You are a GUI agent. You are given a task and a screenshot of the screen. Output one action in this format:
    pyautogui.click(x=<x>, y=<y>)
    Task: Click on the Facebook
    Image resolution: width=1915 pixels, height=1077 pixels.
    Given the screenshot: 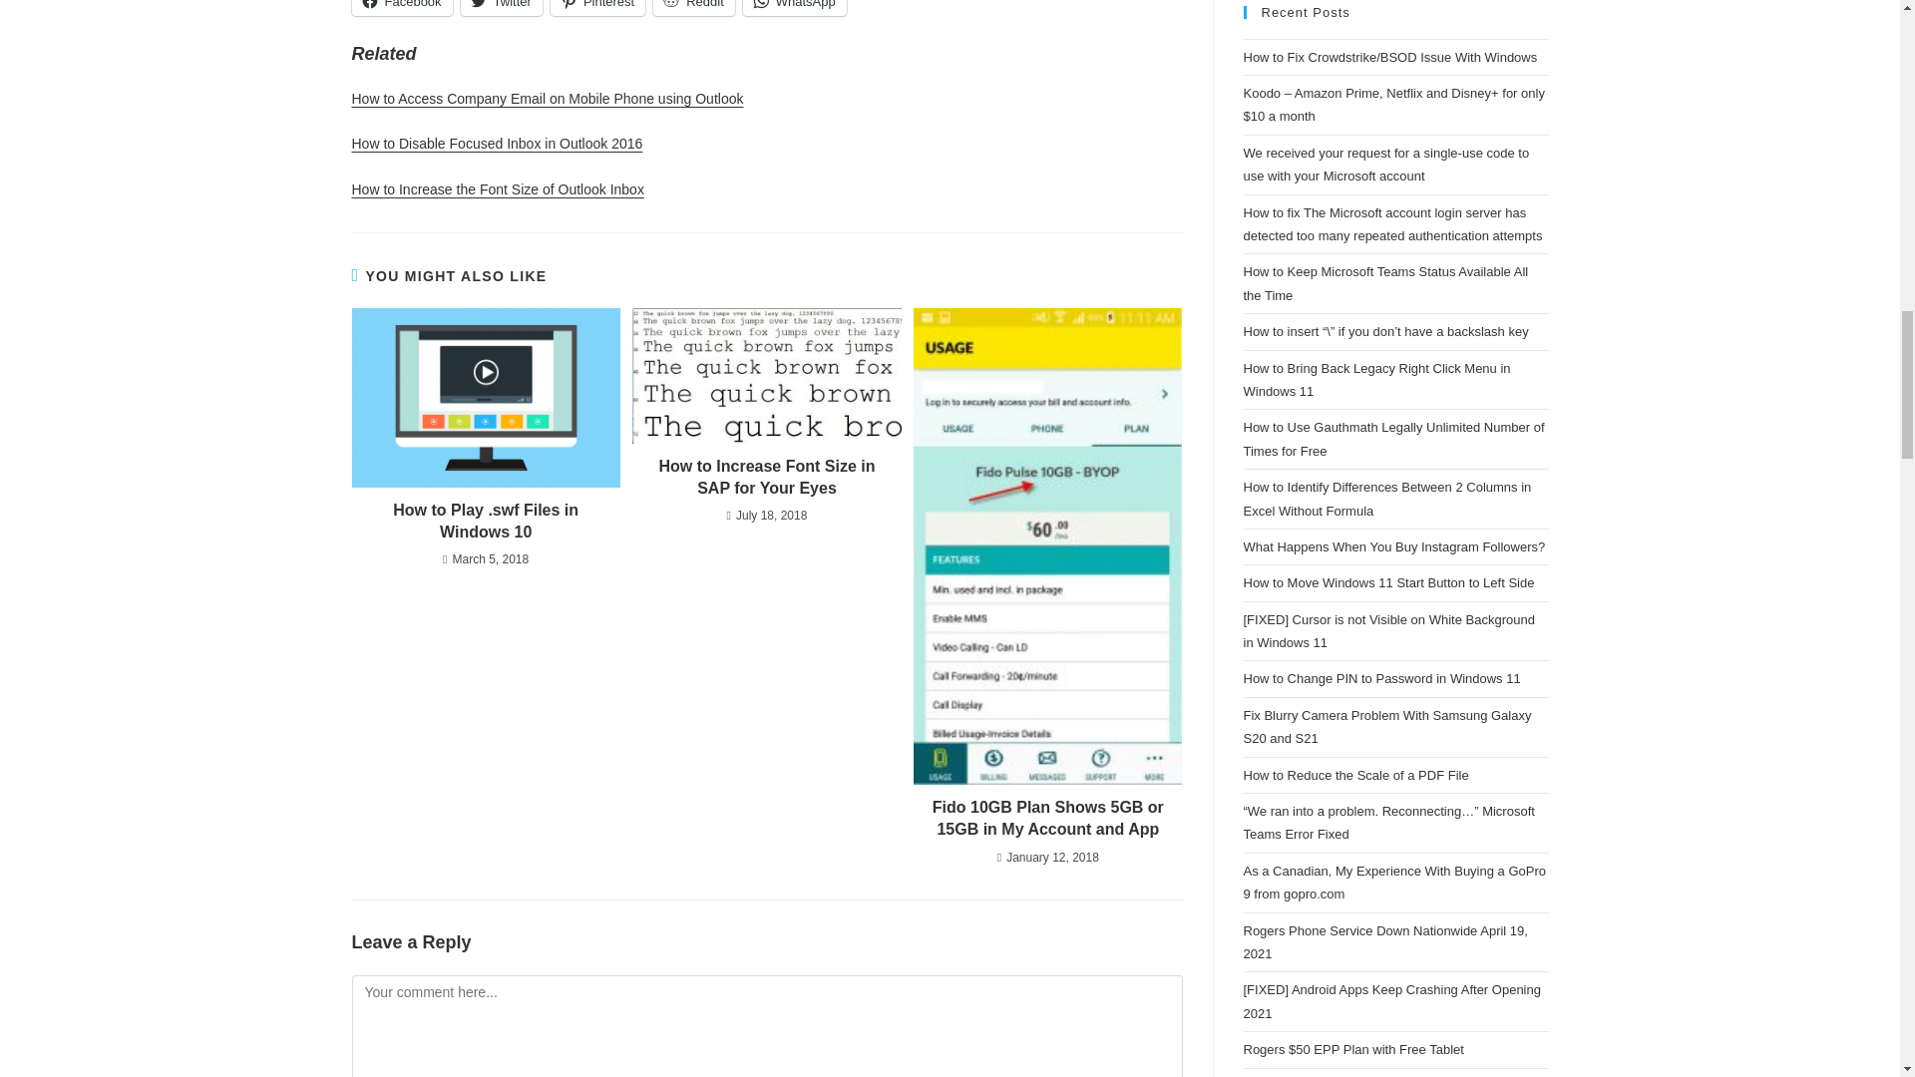 What is the action you would take?
    pyautogui.click(x=401, y=8)
    